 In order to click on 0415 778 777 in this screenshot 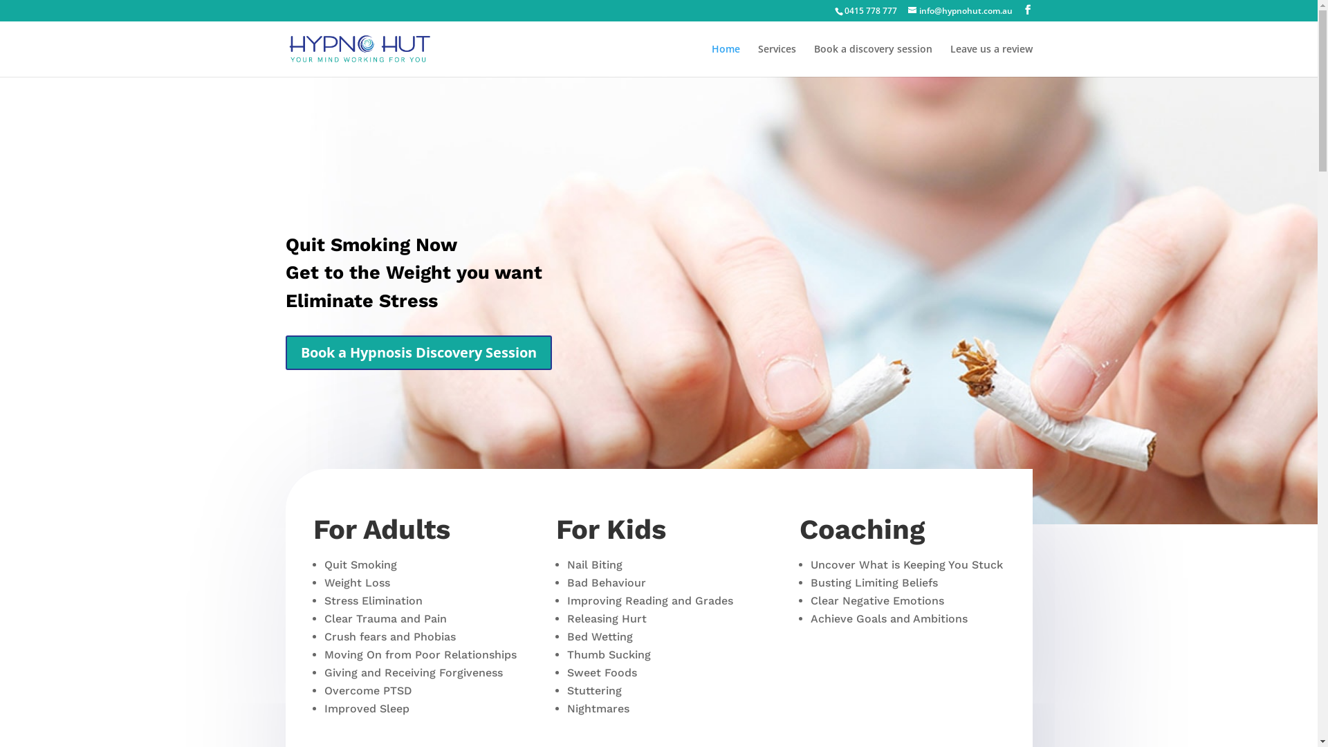, I will do `click(870, 11)`.